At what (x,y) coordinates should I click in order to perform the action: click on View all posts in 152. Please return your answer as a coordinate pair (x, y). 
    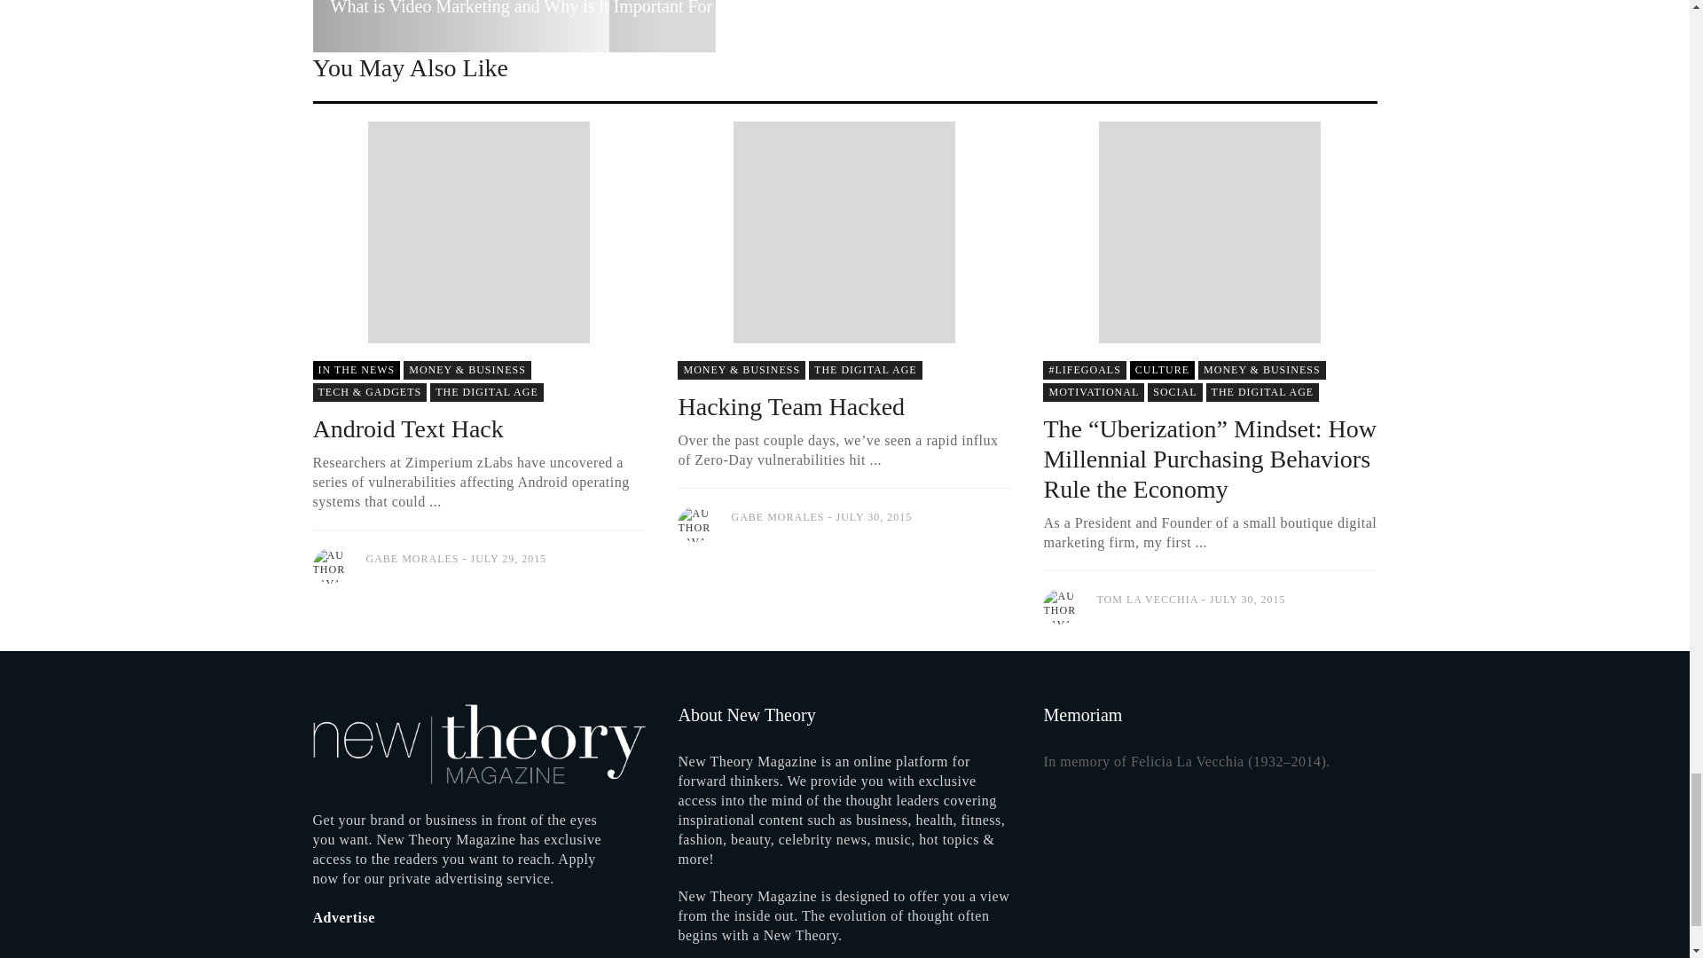
    Looking at the image, I should click on (866, 370).